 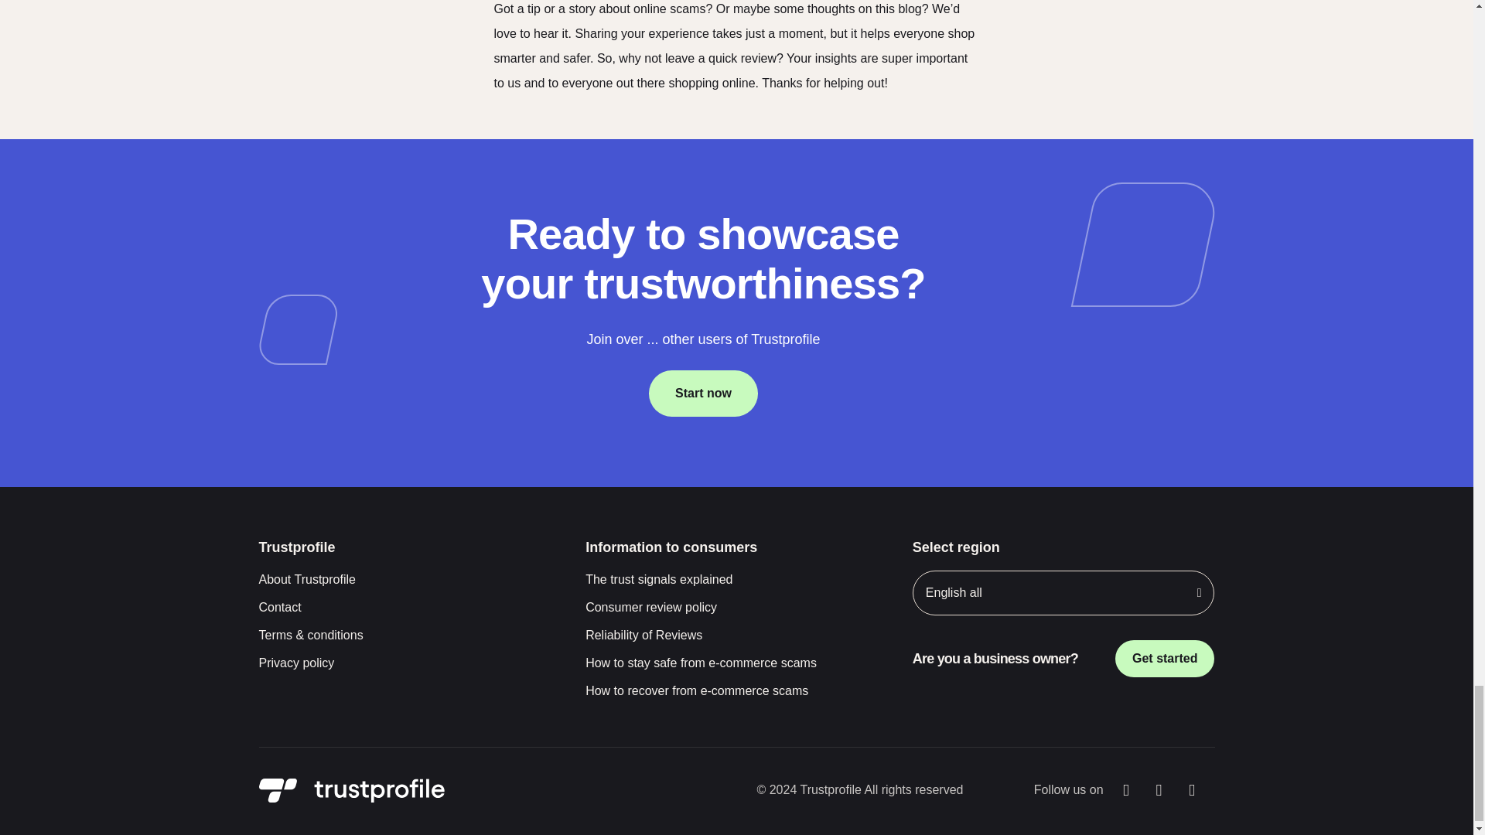 What do you see at coordinates (736, 663) in the screenshot?
I see `How to stay safe from e-commerce scams` at bounding box center [736, 663].